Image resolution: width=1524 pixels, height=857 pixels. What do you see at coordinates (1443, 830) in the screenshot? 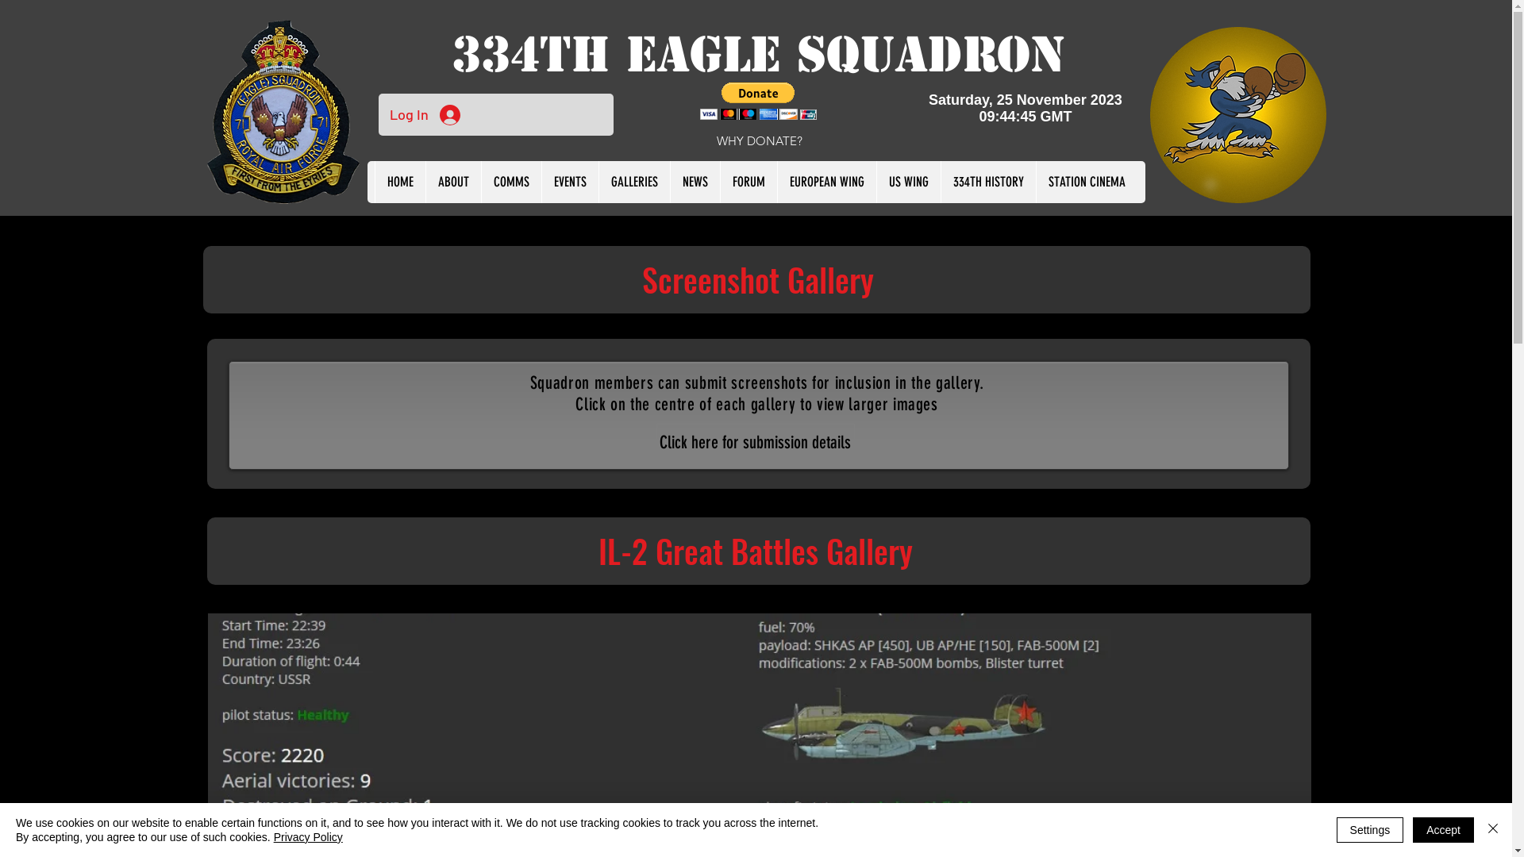
I see `Accept` at bounding box center [1443, 830].